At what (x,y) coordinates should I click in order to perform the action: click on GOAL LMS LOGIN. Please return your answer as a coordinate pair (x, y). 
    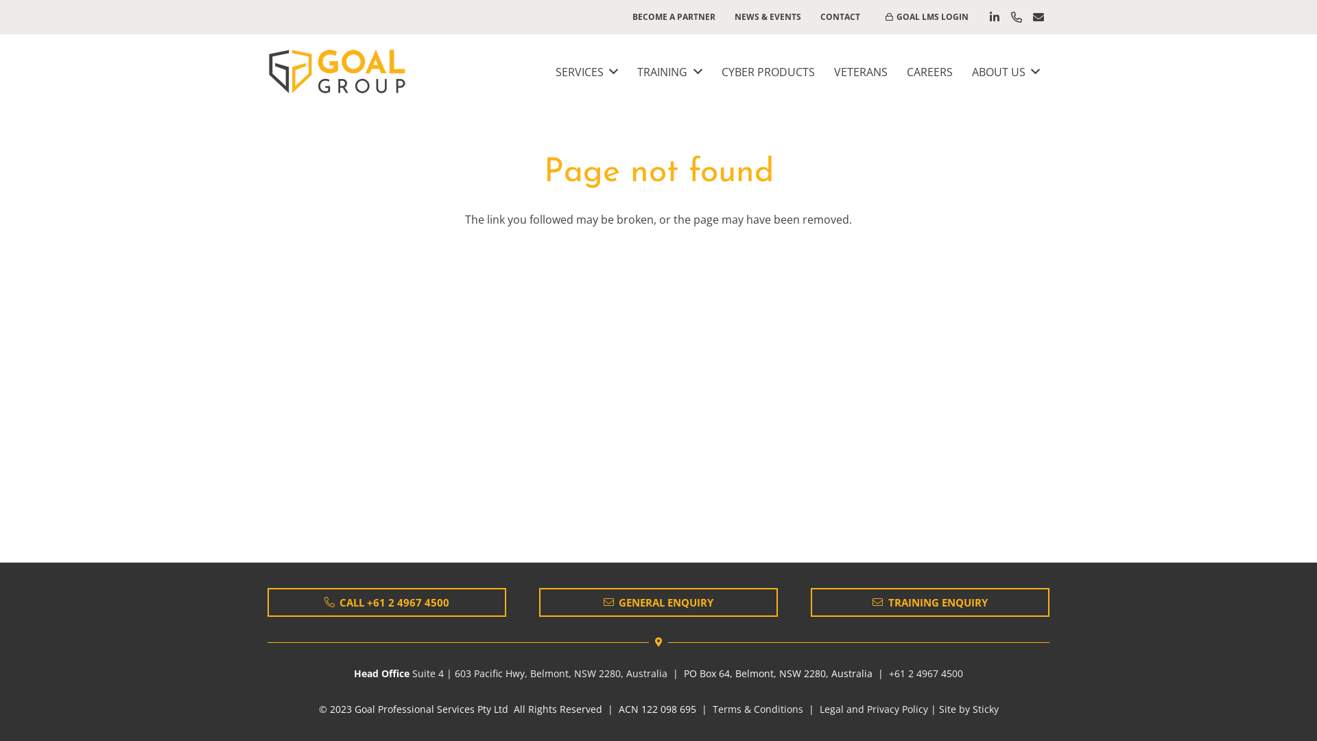
    Looking at the image, I should click on (927, 16).